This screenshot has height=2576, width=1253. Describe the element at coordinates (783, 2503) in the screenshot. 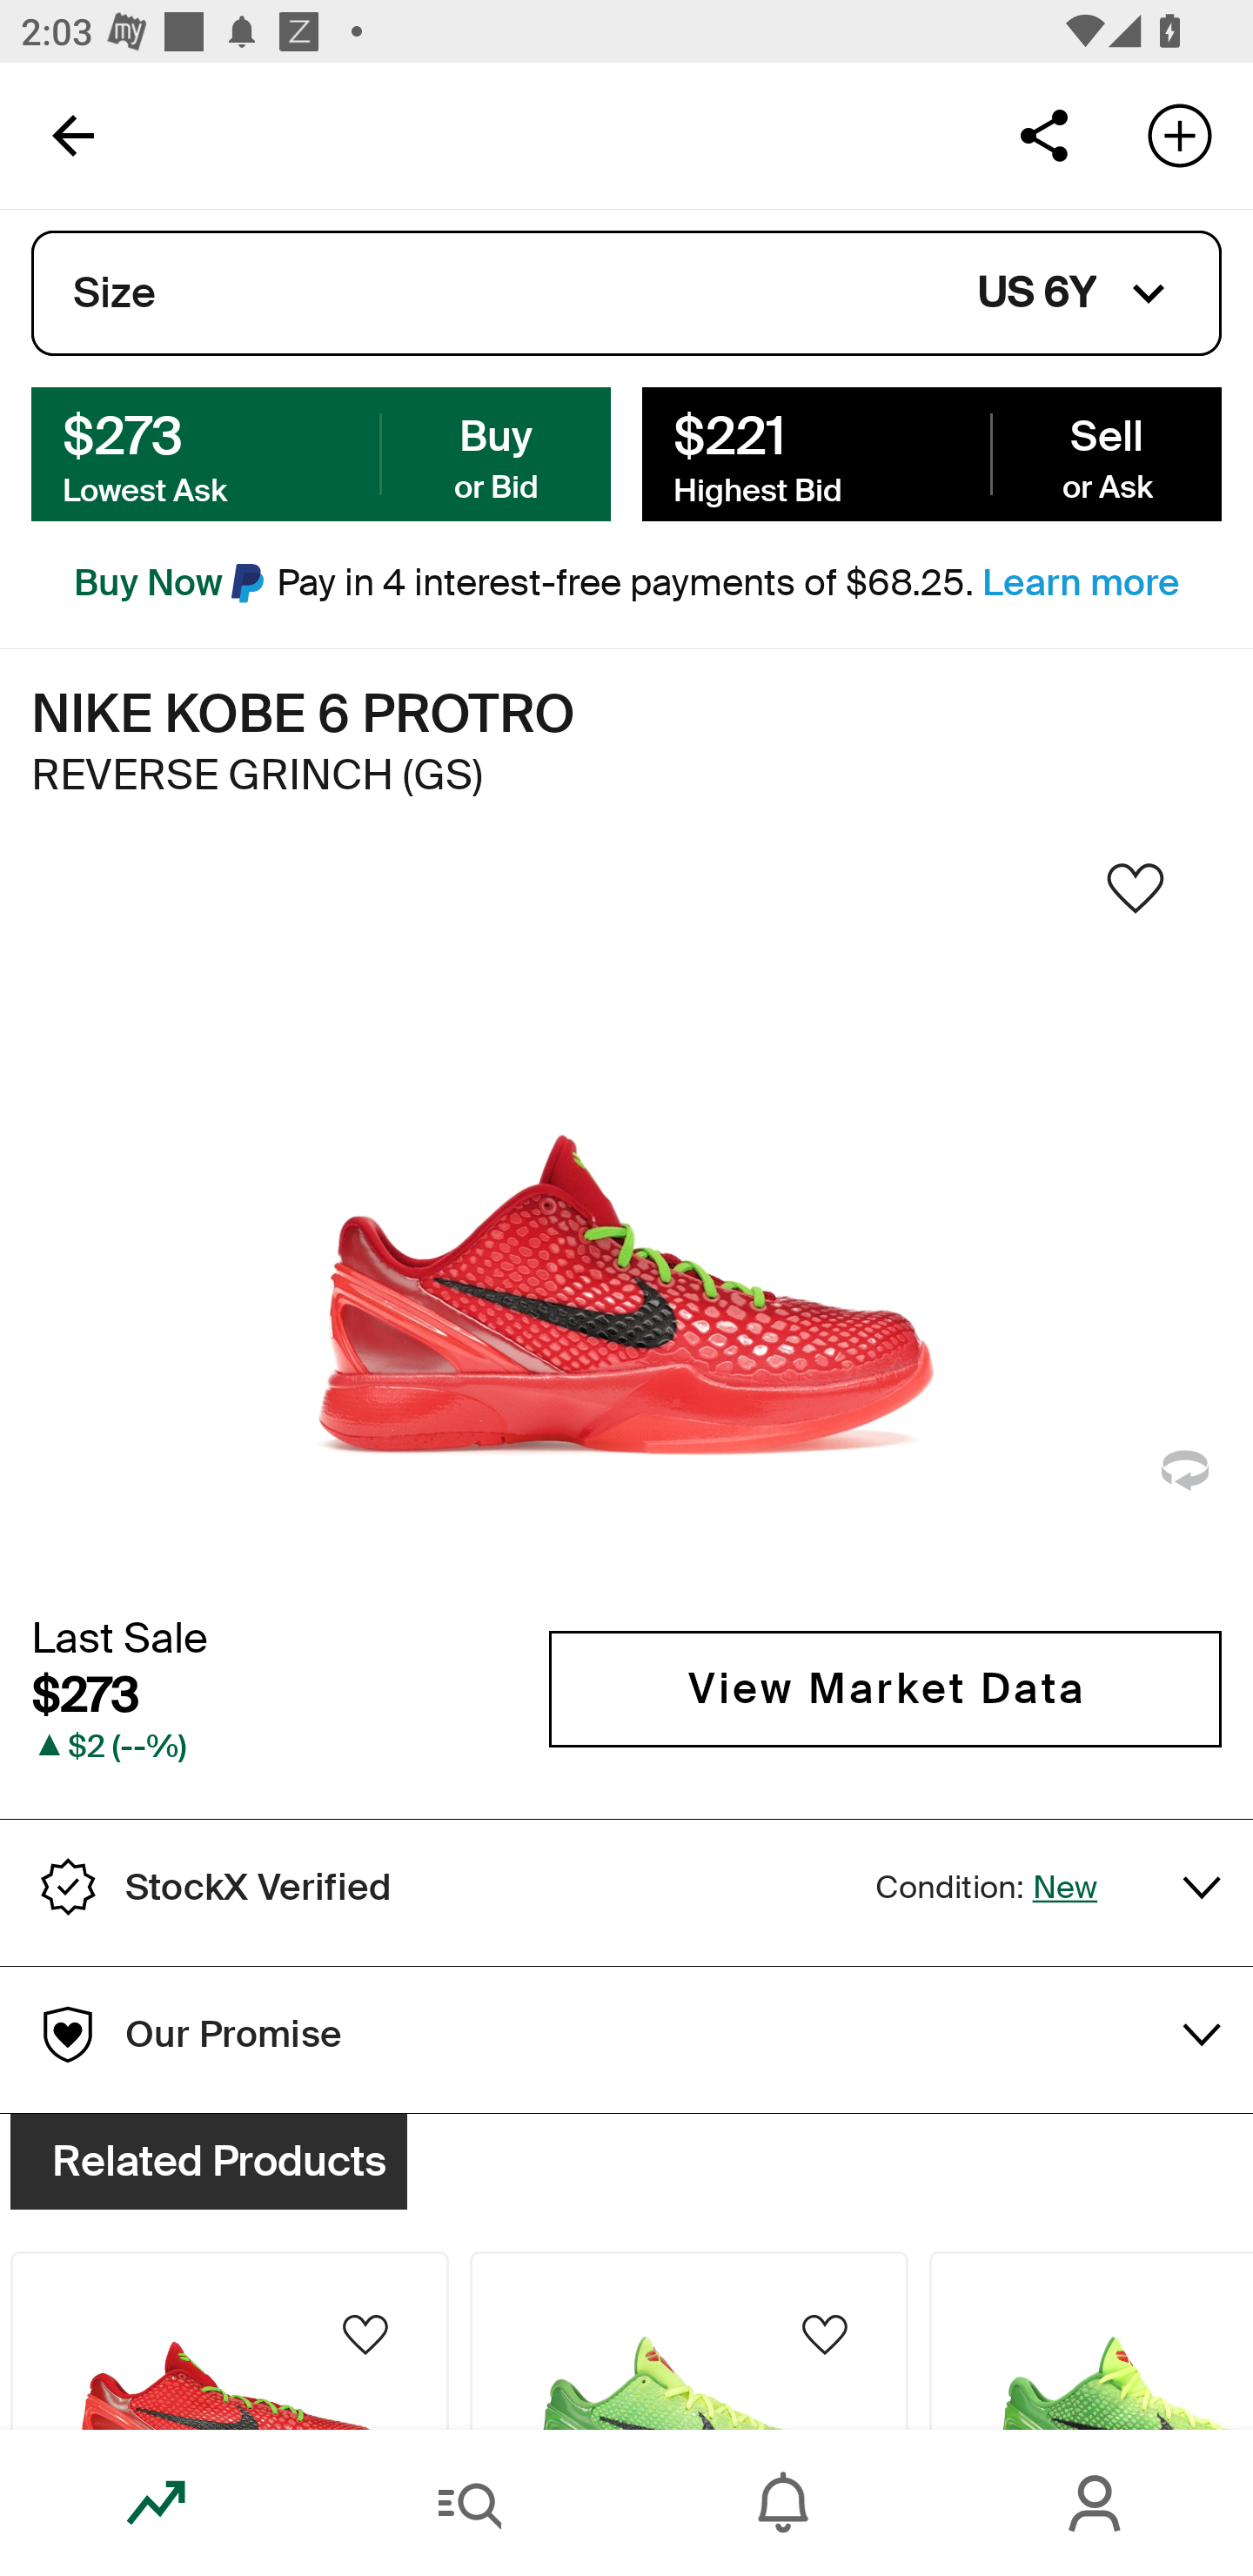

I see `Inbox` at that location.